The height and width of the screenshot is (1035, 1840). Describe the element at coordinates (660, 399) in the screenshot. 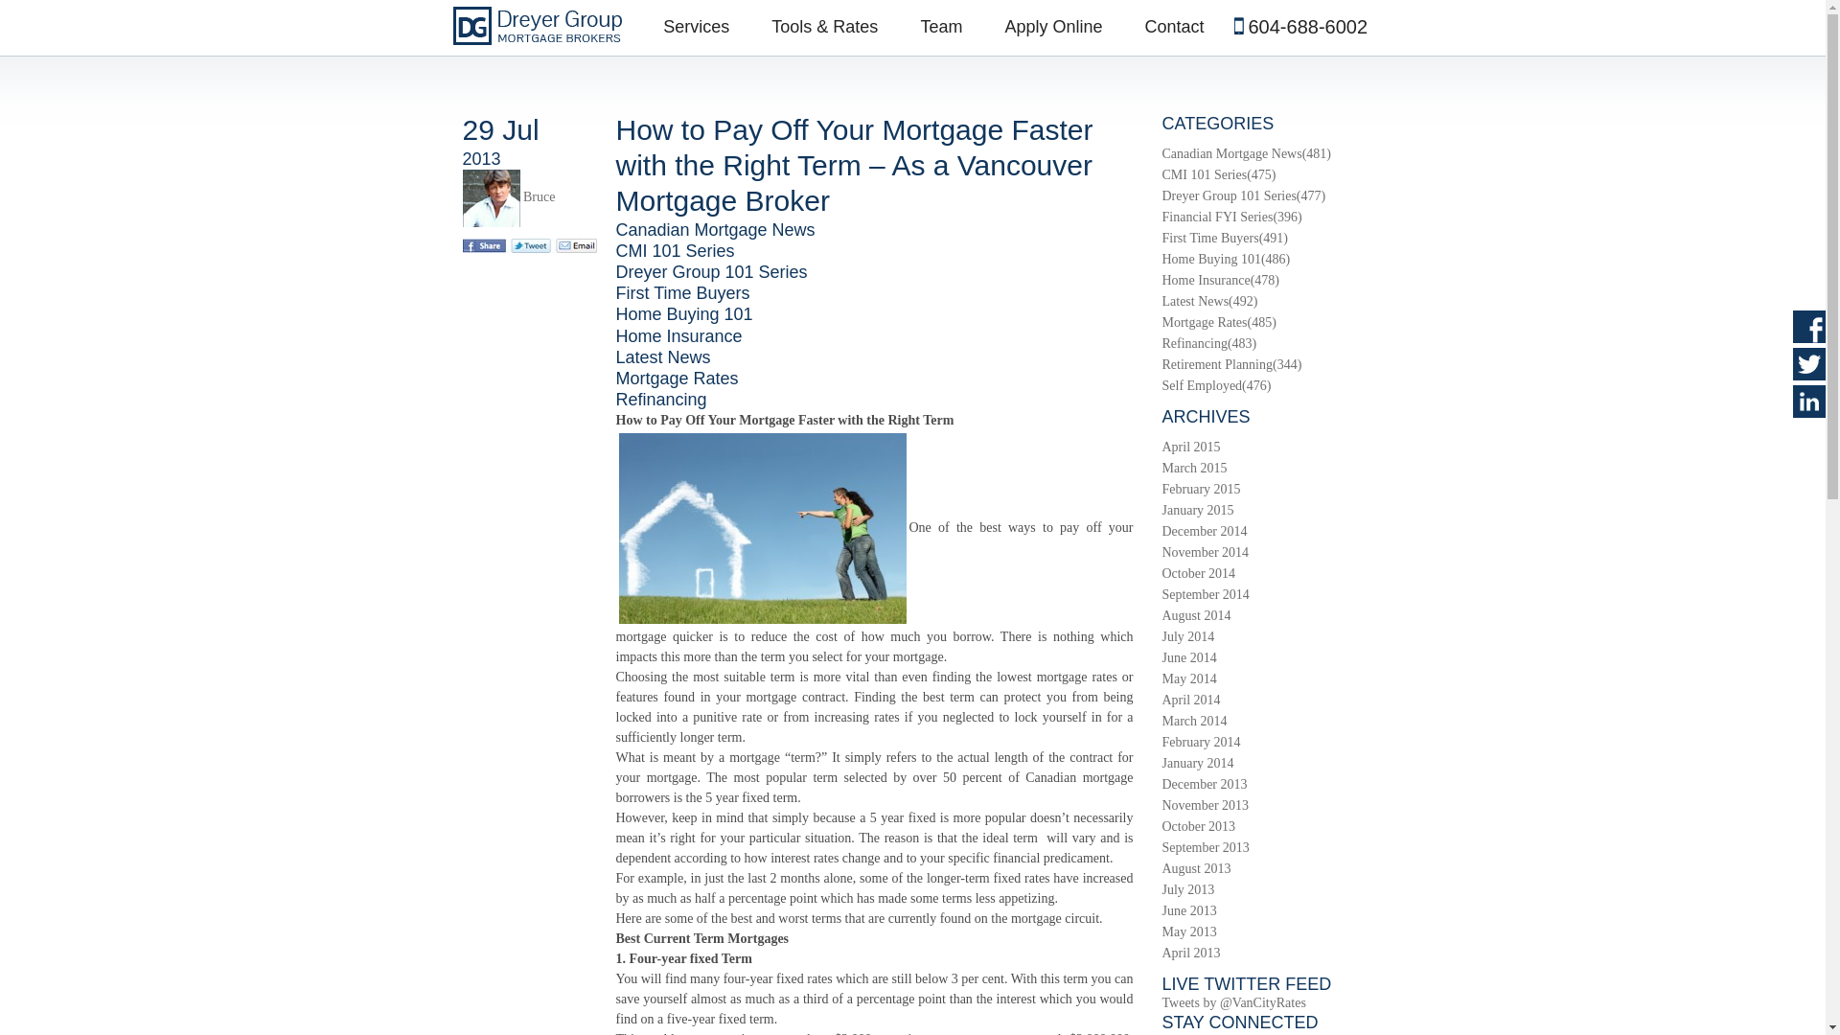

I see `Refinancing` at that location.